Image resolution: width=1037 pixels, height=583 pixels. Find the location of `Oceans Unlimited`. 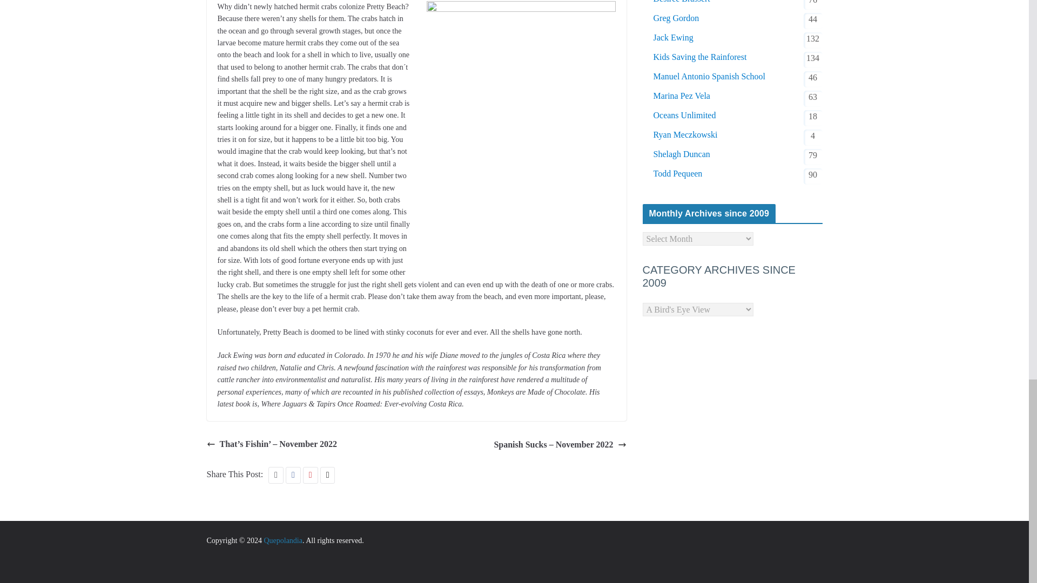

Oceans Unlimited is located at coordinates (685, 115).